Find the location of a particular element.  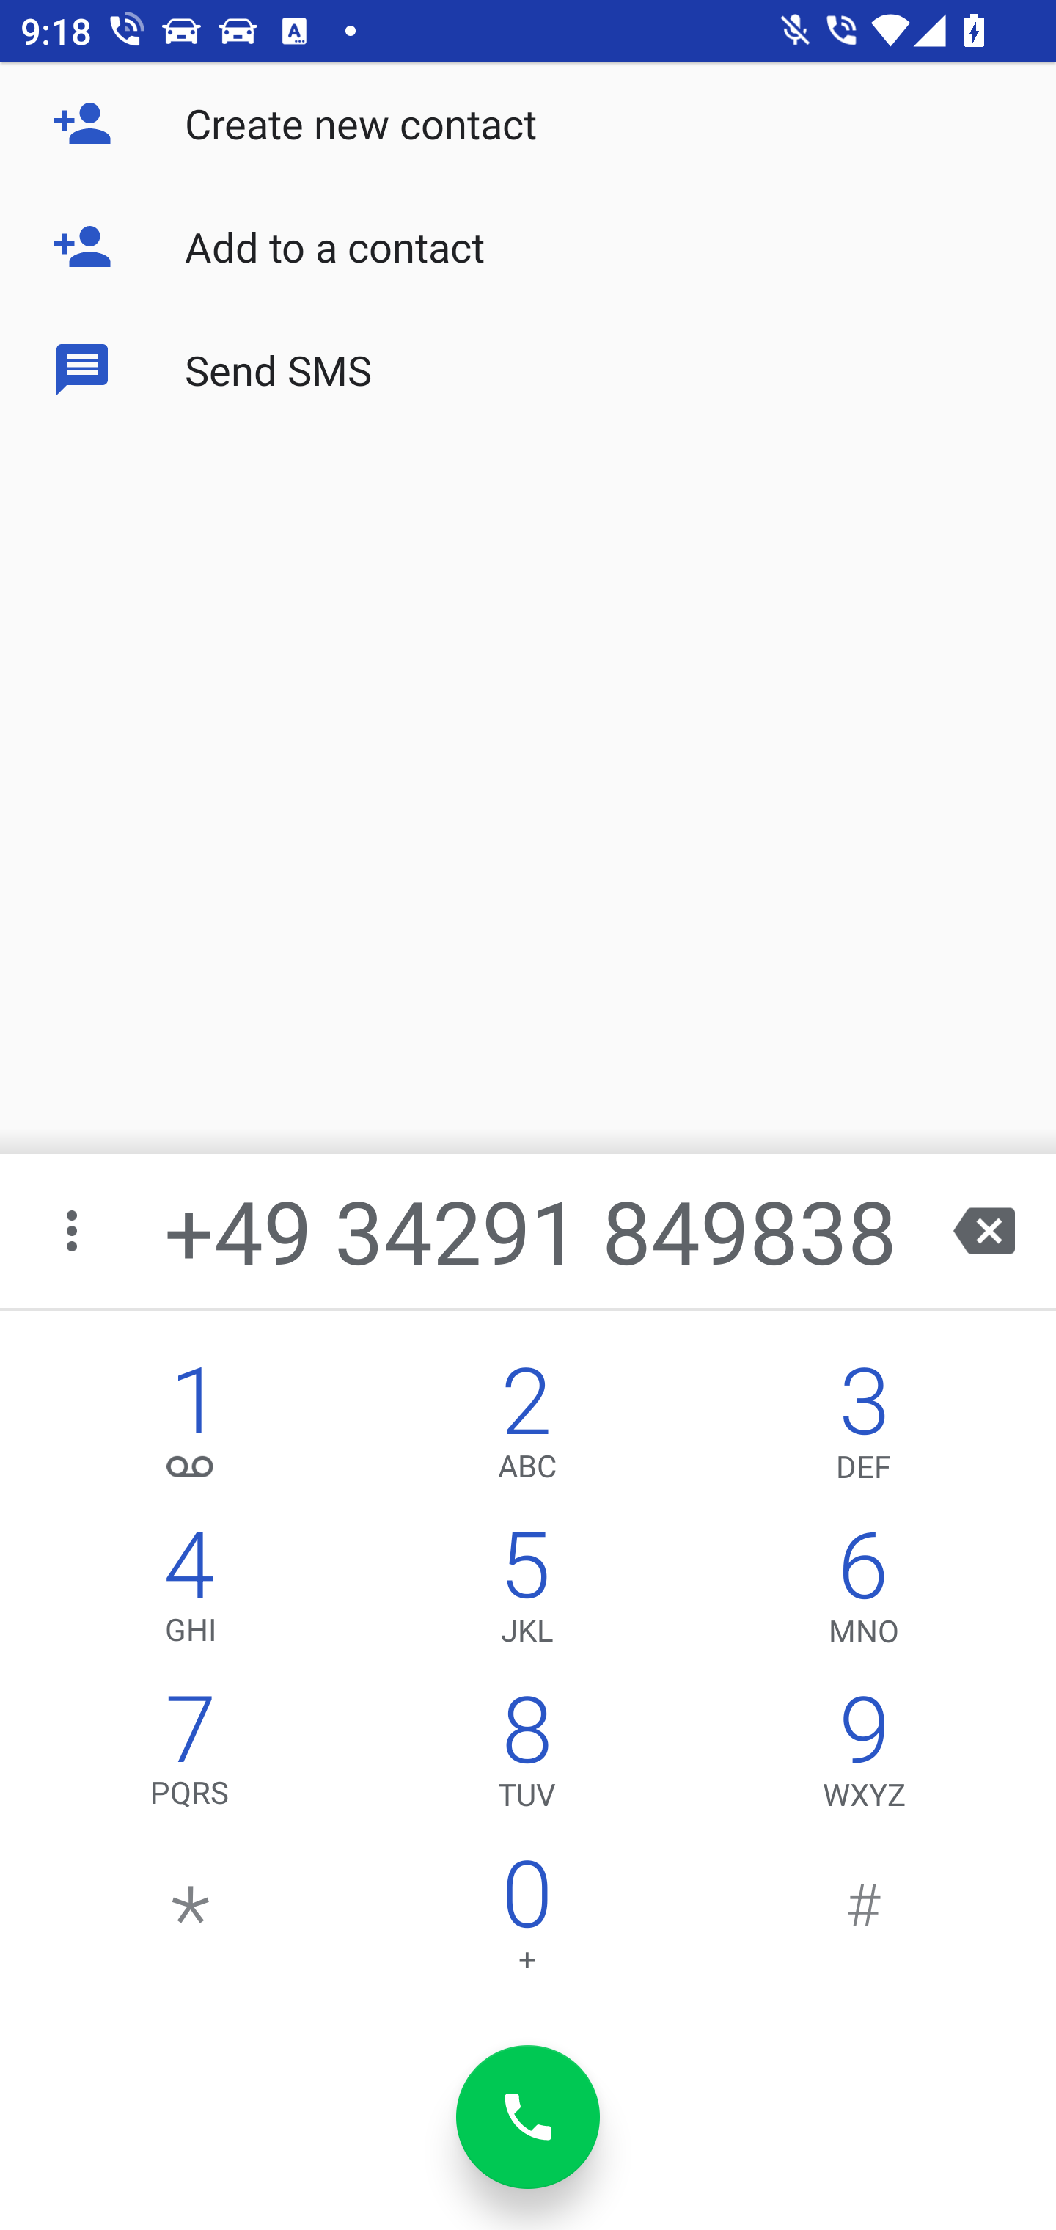

0 0 + is located at coordinates (527, 1922).